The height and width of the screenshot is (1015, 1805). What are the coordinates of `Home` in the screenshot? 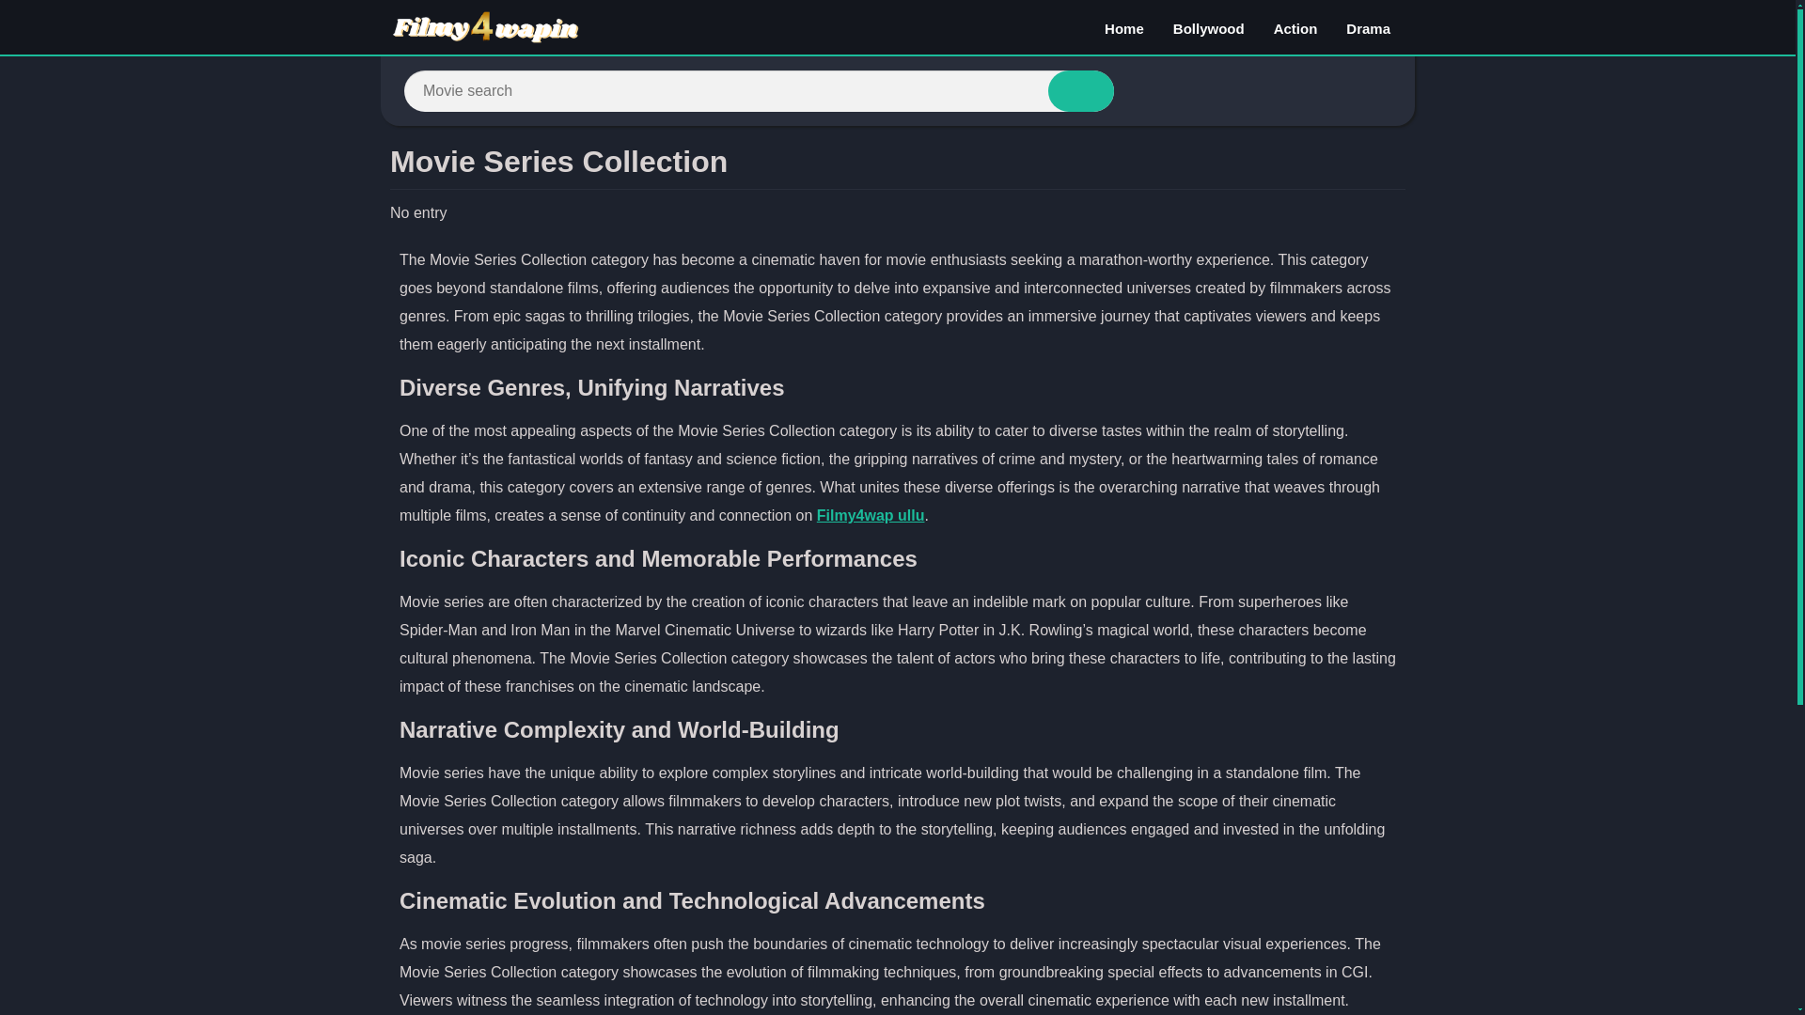 It's located at (1124, 27).